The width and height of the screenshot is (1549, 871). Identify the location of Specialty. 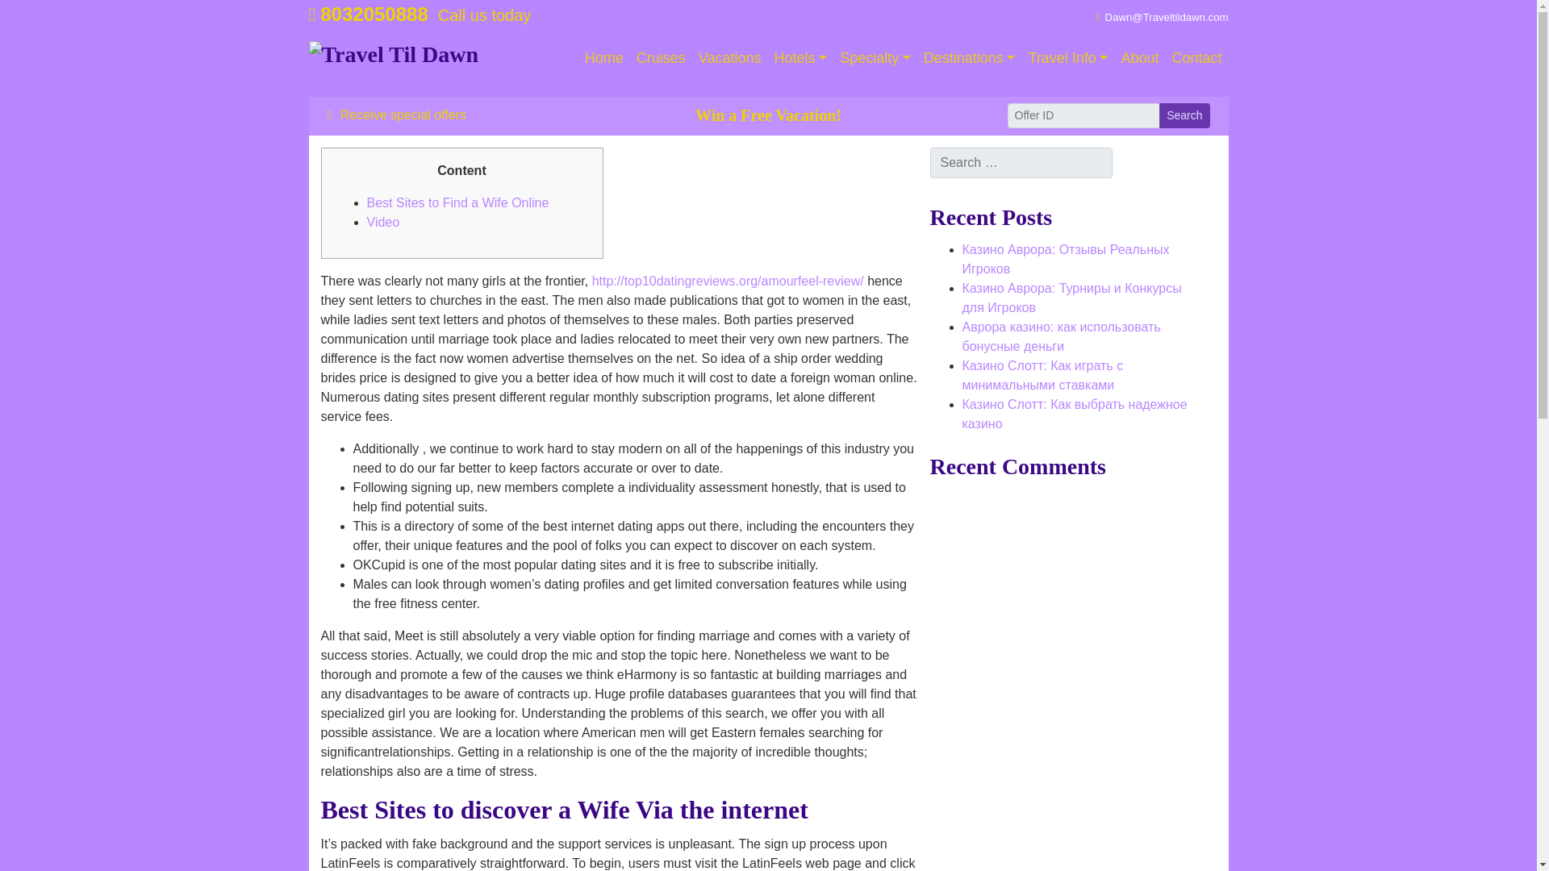
(875, 58).